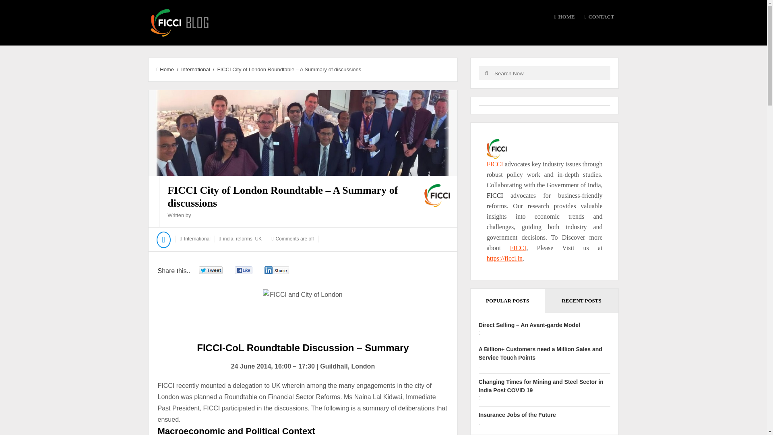 This screenshot has height=435, width=773. What do you see at coordinates (582, 300) in the screenshot?
I see `RECENT POSTS` at bounding box center [582, 300].